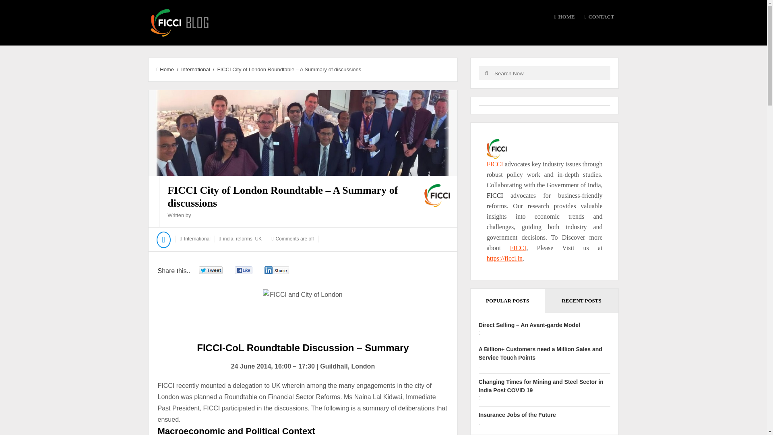 This screenshot has height=435, width=773. What do you see at coordinates (582, 300) in the screenshot?
I see `RECENT POSTS` at bounding box center [582, 300].